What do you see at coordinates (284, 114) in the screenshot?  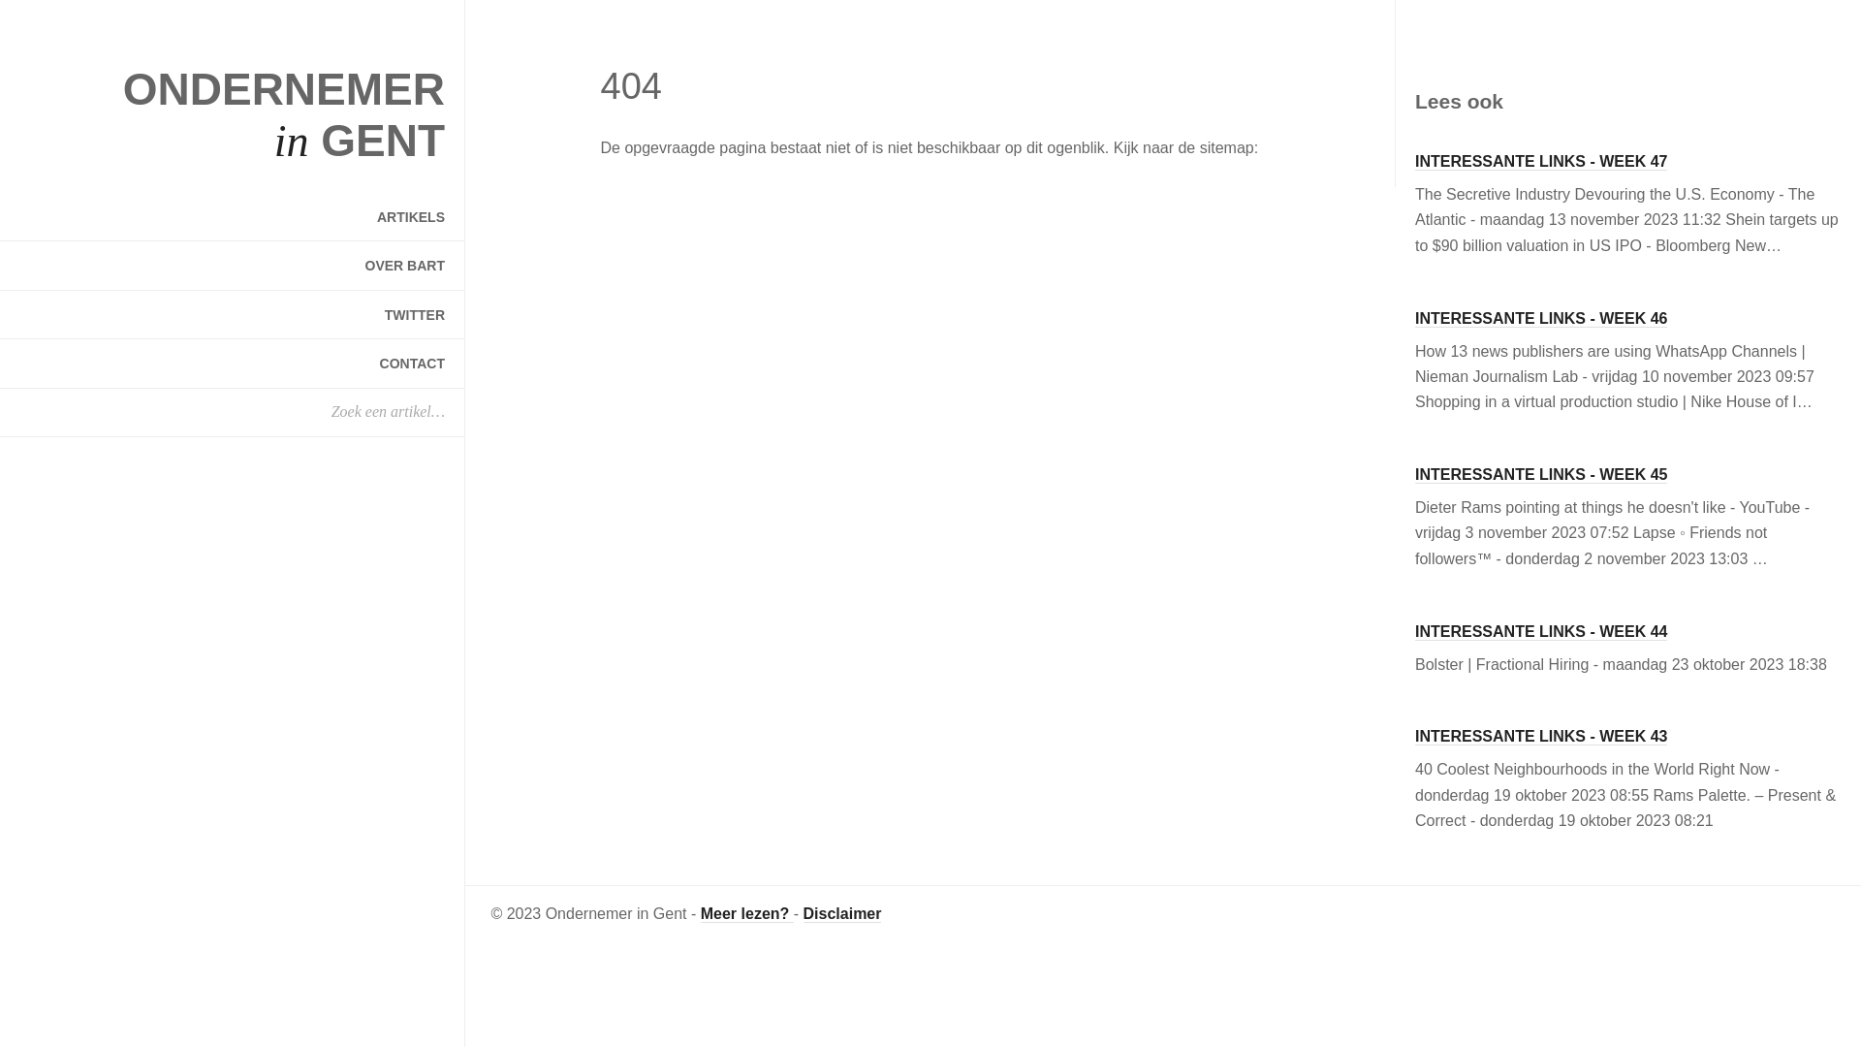 I see `ONDERNEMER
in GENT` at bounding box center [284, 114].